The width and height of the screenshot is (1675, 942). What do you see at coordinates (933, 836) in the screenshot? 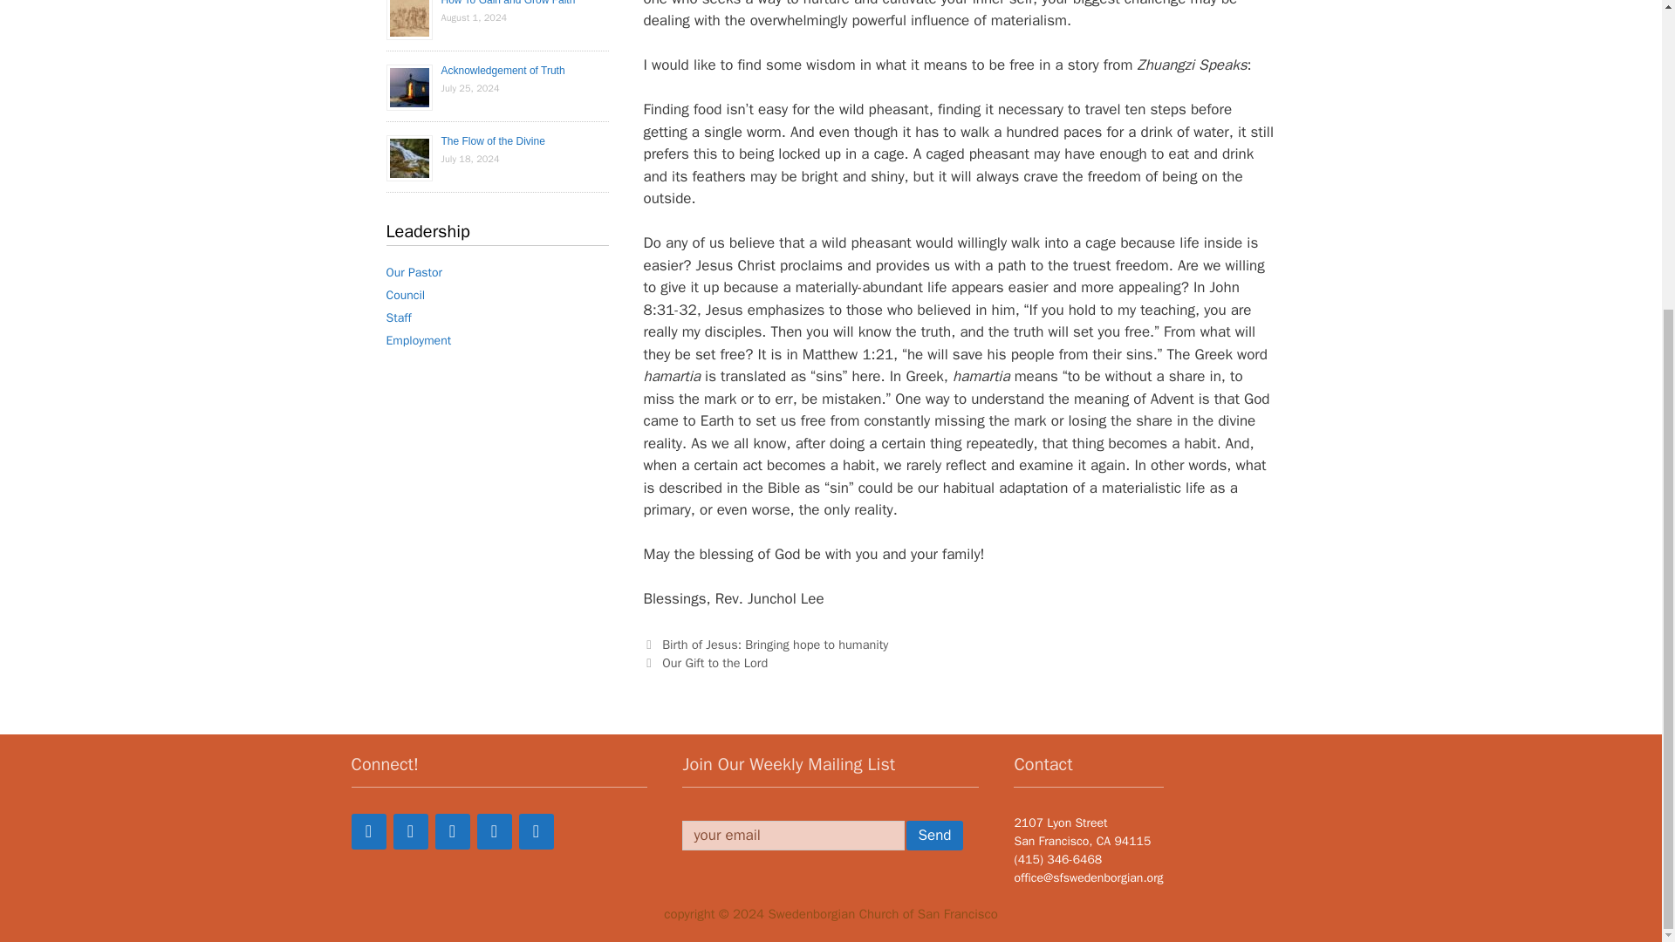
I see `Send` at bounding box center [933, 836].